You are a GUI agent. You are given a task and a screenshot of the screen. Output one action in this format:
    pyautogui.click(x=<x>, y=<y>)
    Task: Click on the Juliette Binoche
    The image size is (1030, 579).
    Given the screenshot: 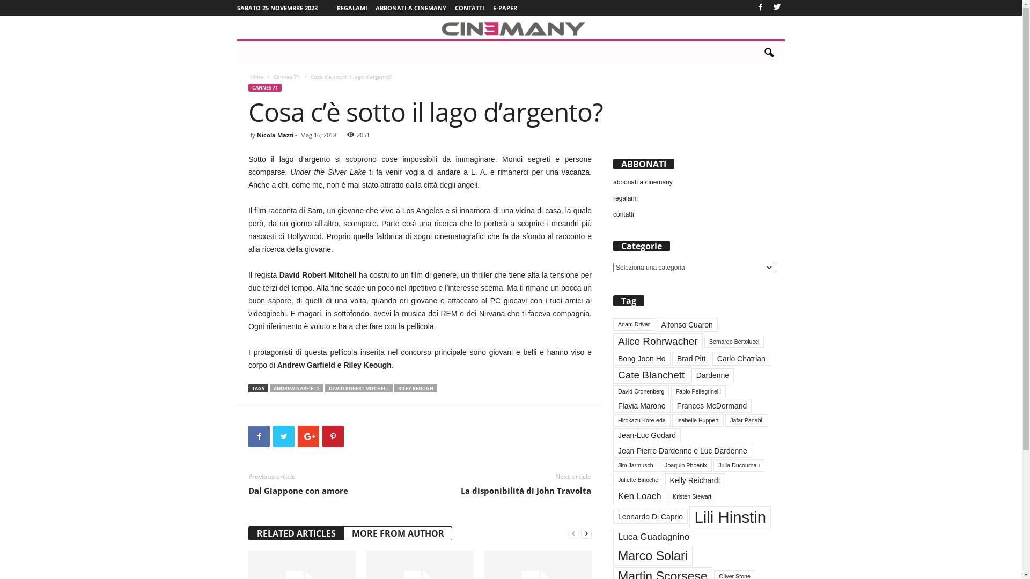 What is the action you would take?
    pyautogui.click(x=638, y=480)
    